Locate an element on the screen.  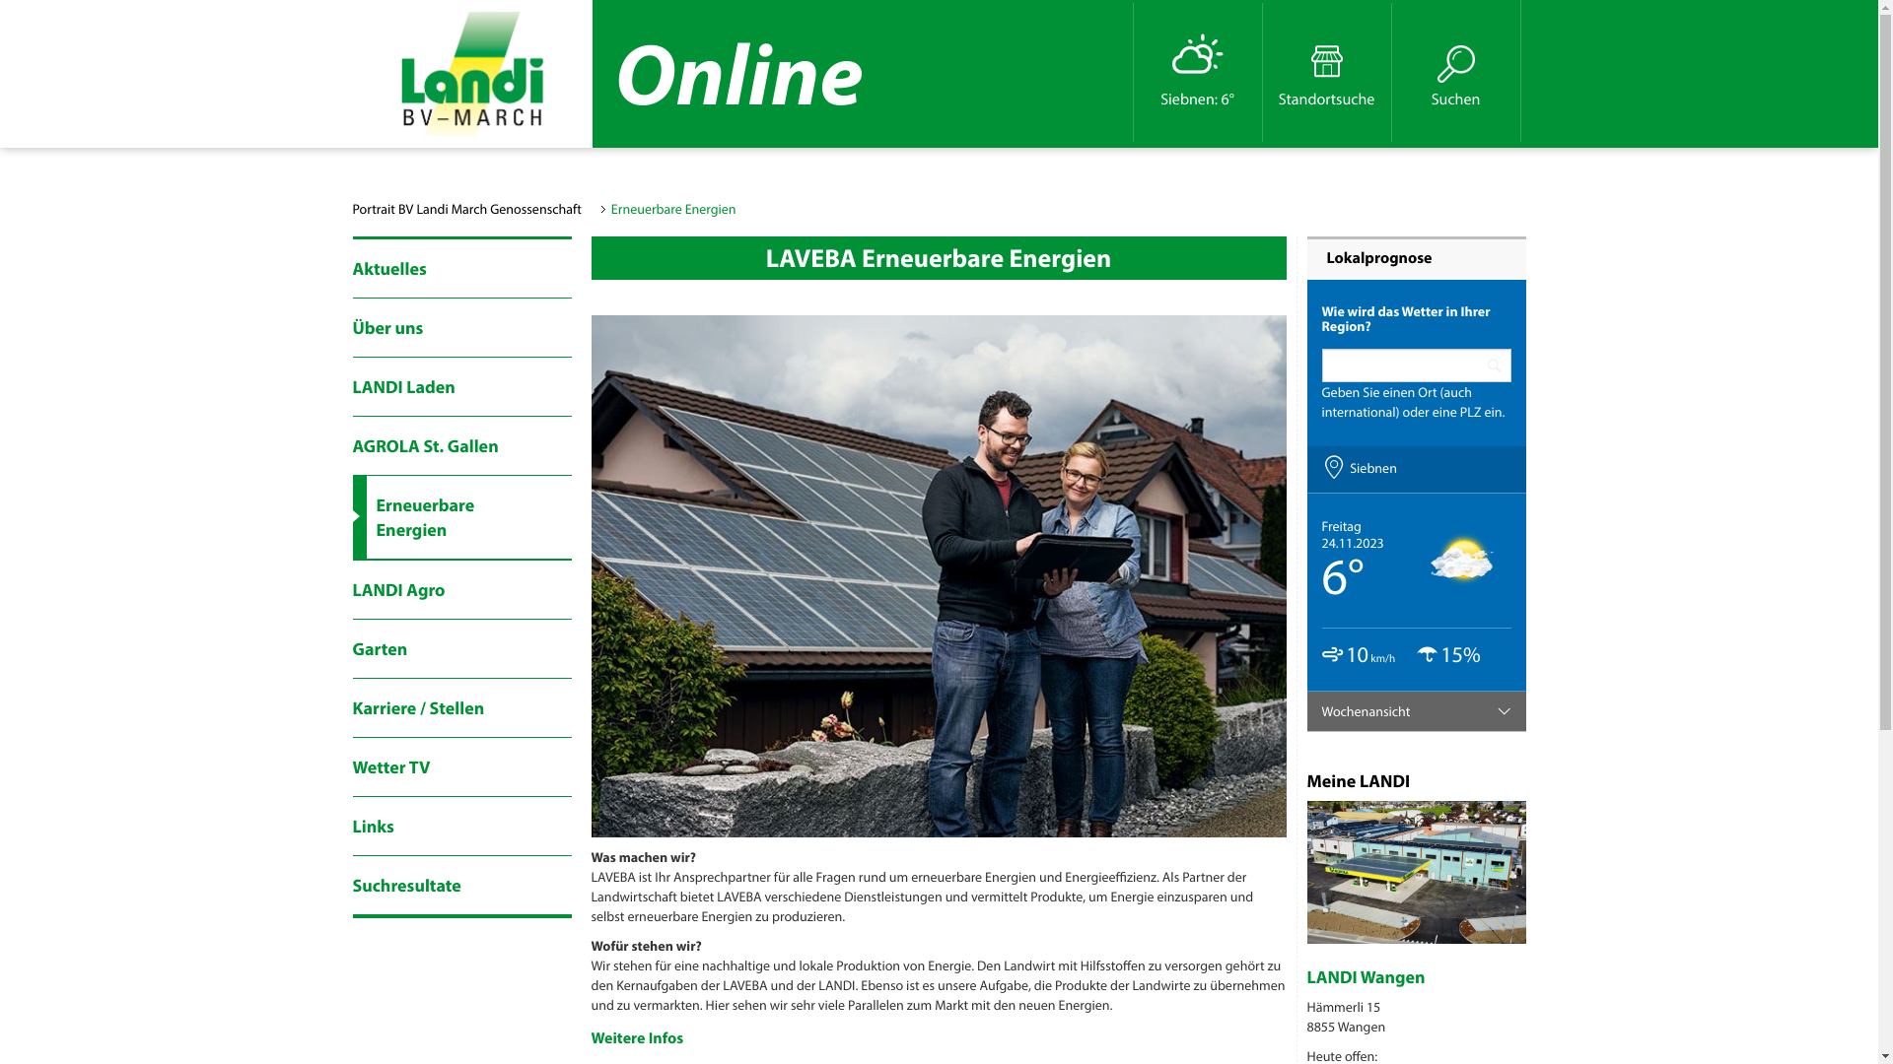
Lokalprognose is located at coordinates (1380, 258).